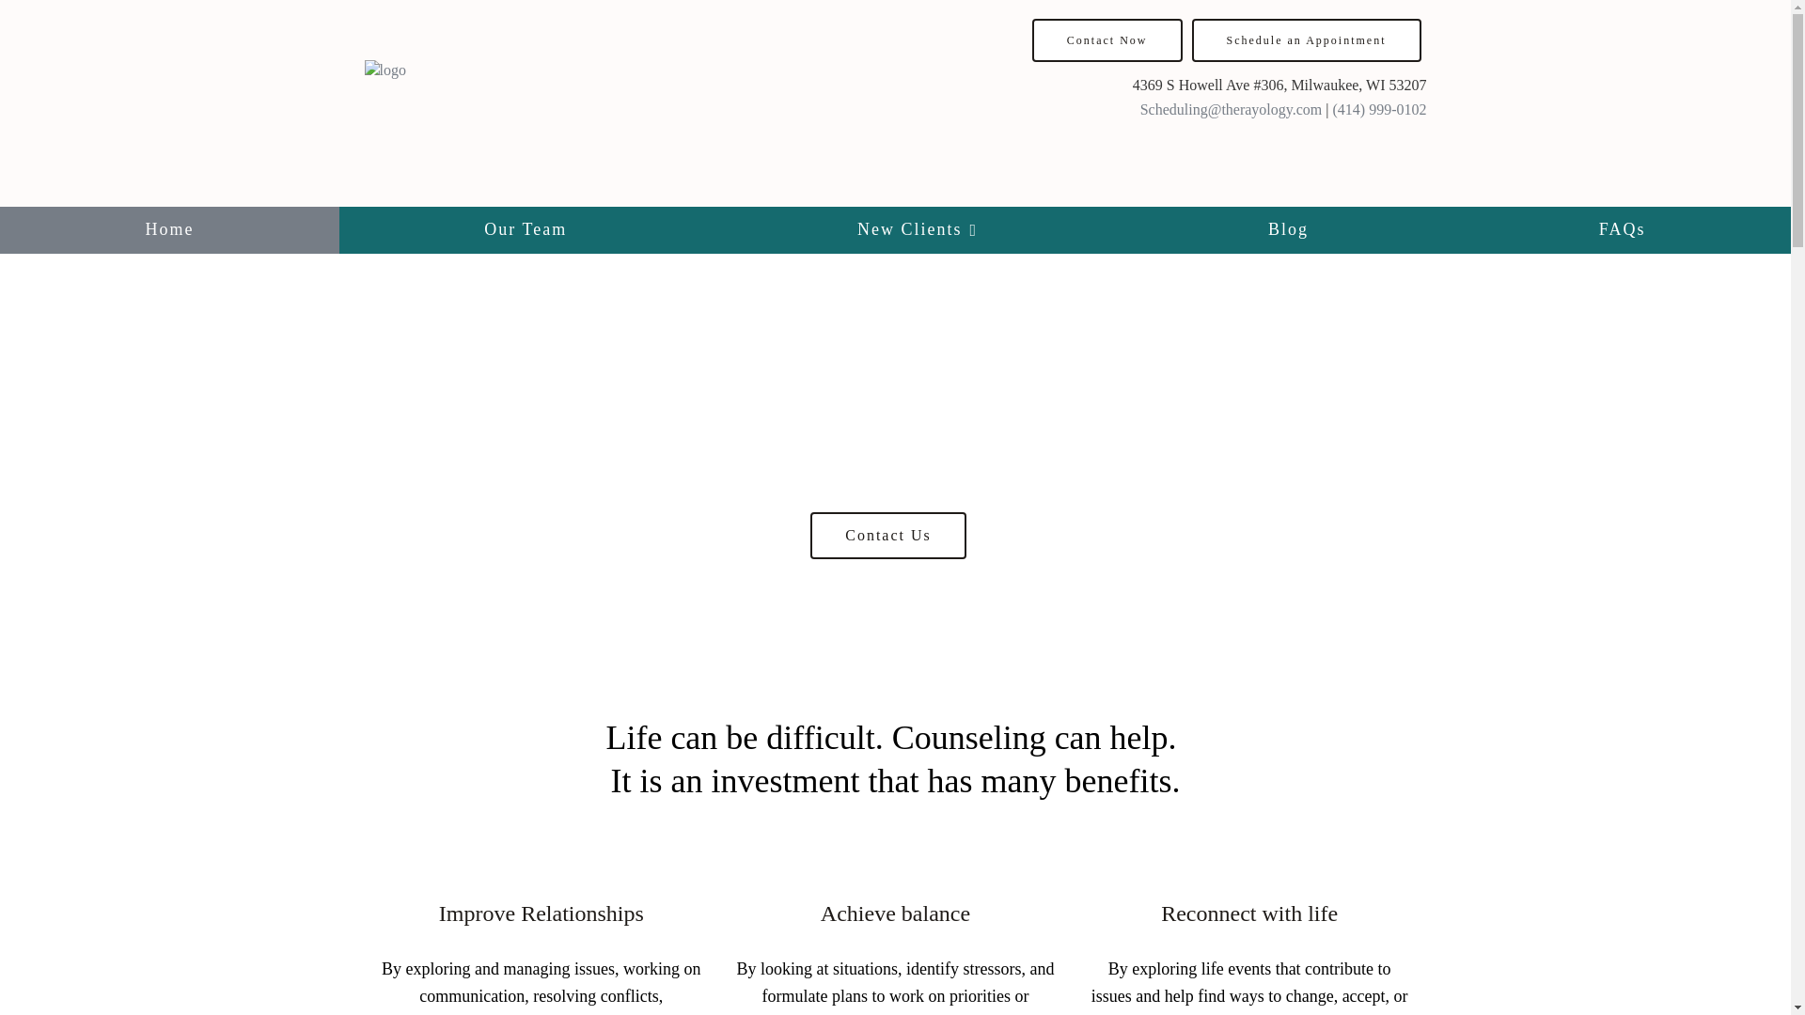 This screenshot has width=1805, height=1015. Describe the element at coordinates (1288, 230) in the screenshot. I see `Blog` at that location.